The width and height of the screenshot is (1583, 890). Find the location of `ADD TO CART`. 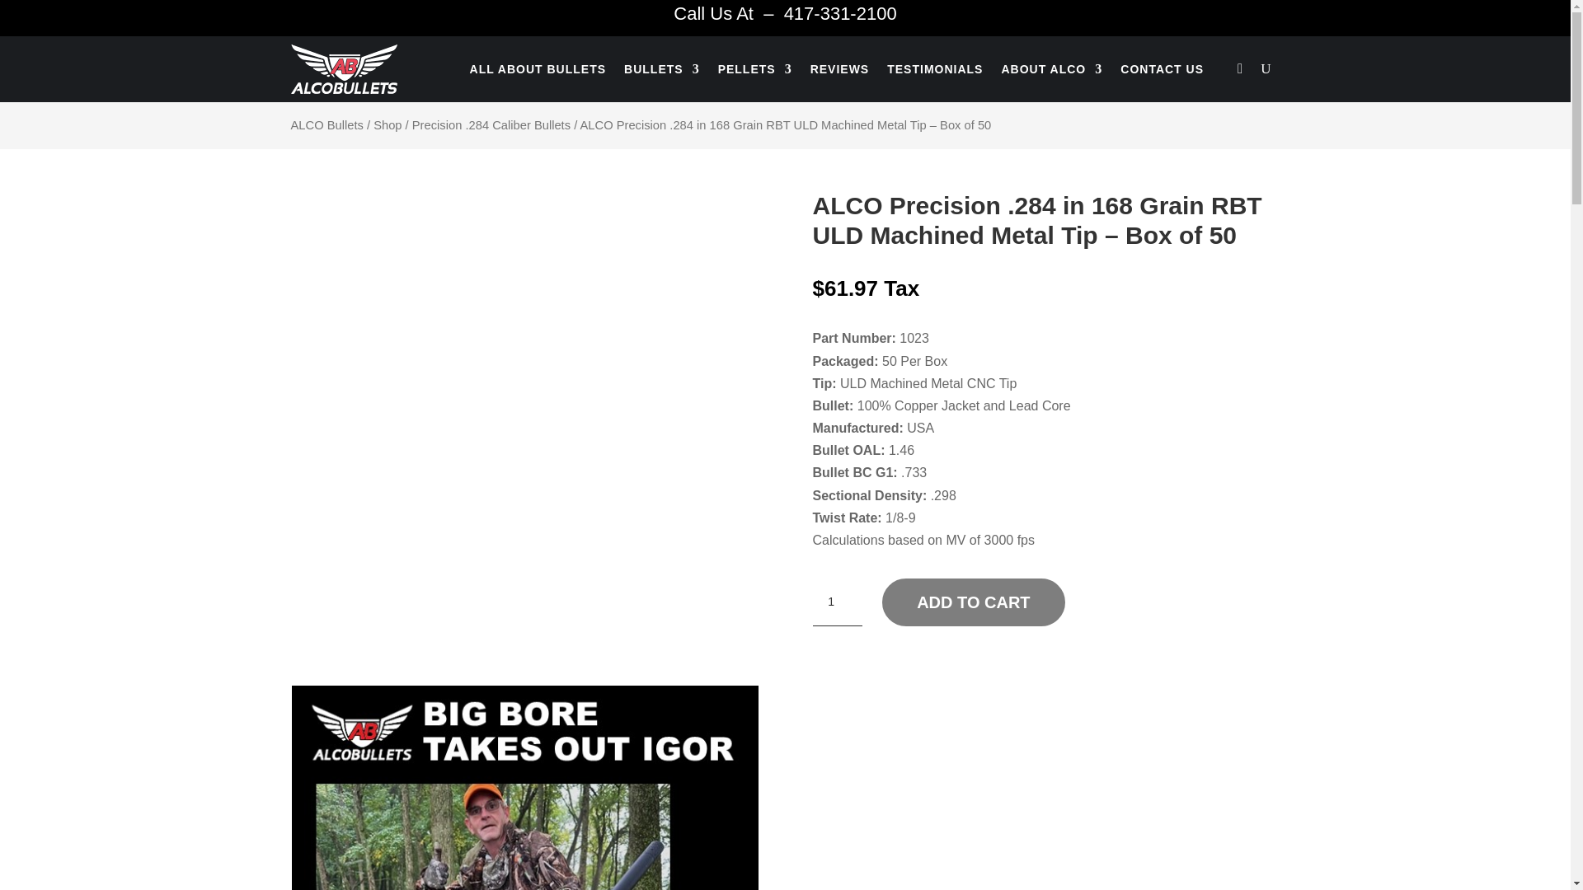

ADD TO CART is located at coordinates (973, 602).